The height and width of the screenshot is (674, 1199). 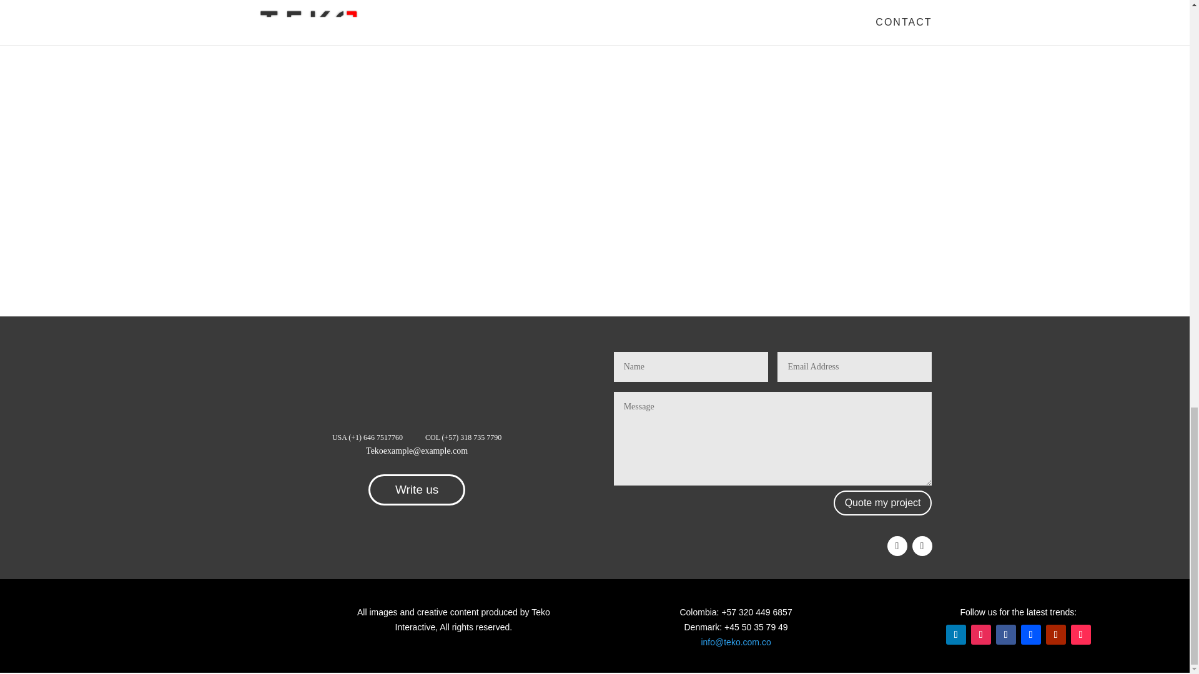 I want to click on Follow on Instagram, so click(x=921, y=545).